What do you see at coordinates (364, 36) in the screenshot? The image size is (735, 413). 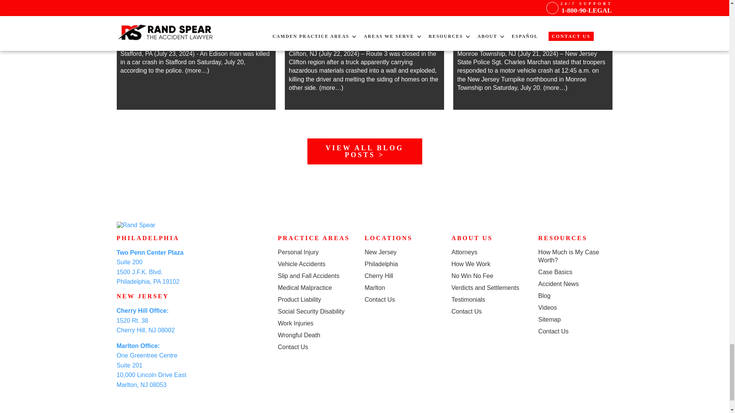 I see `READ MORE` at bounding box center [364, 36].